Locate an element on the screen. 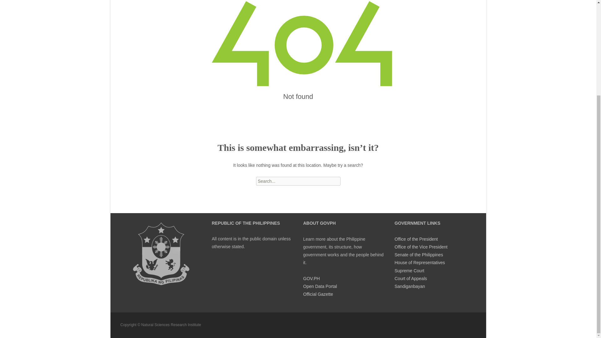 This screenshot has width=601, height=338. Open Data Portal is located at coordinates (320, 286).